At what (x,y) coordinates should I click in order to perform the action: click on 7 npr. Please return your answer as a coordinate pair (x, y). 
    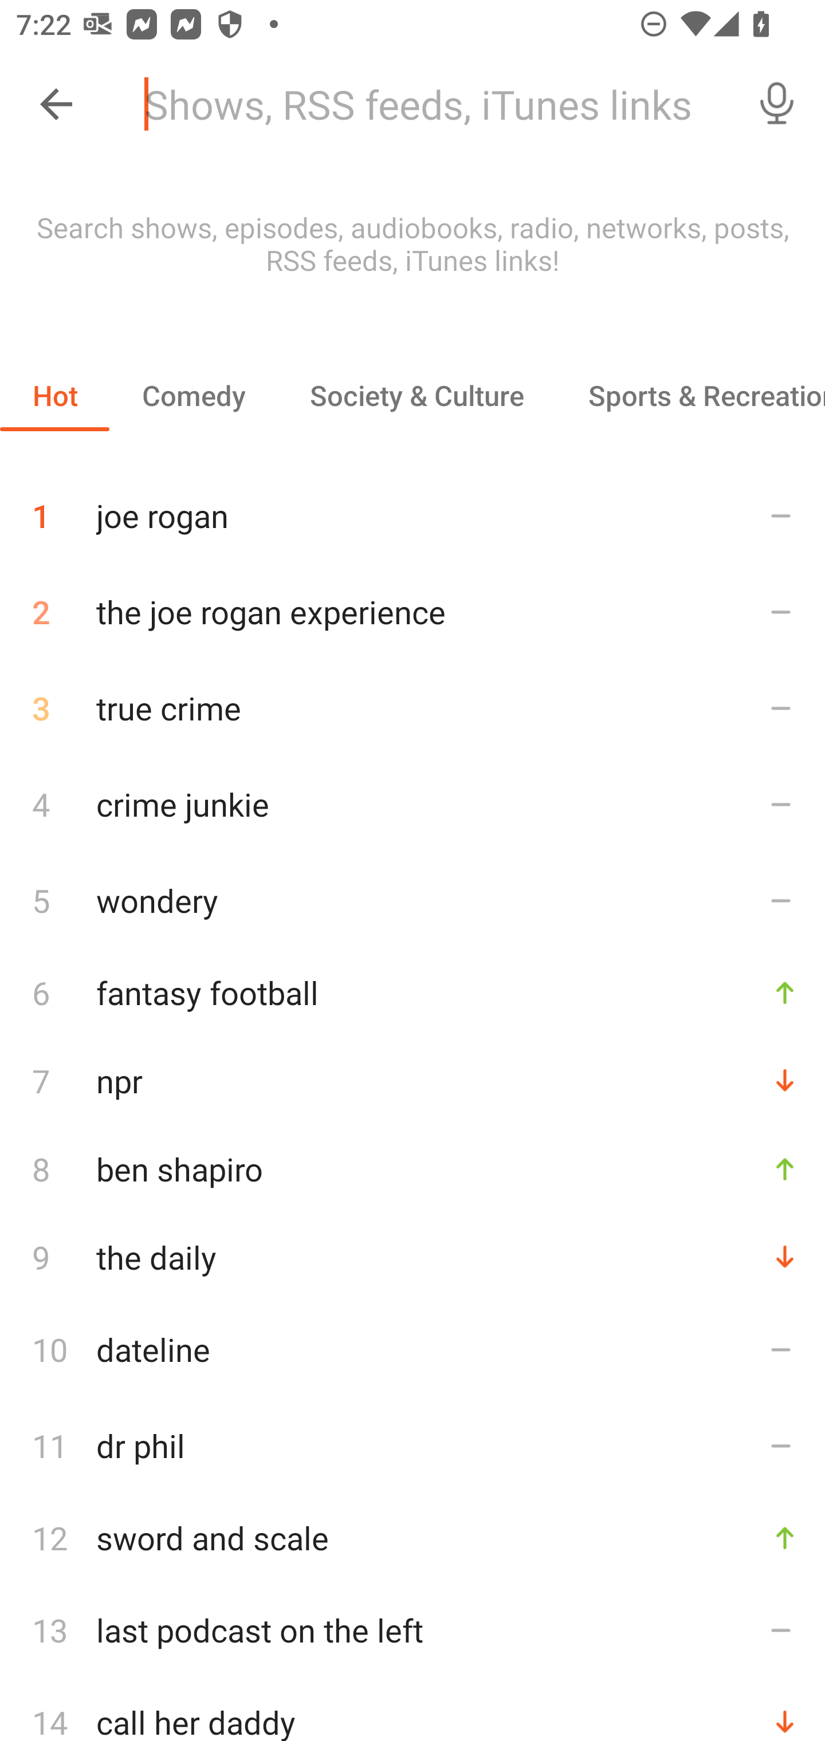
    Looking at the image, I should click on (412, 1080).